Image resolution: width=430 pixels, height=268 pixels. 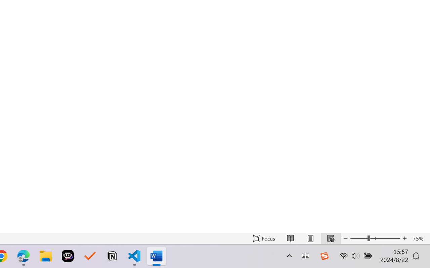 What do you see at coordinates (264, 239) in the screenshot?
I see `Focus ` at bounding box center [264, 239].